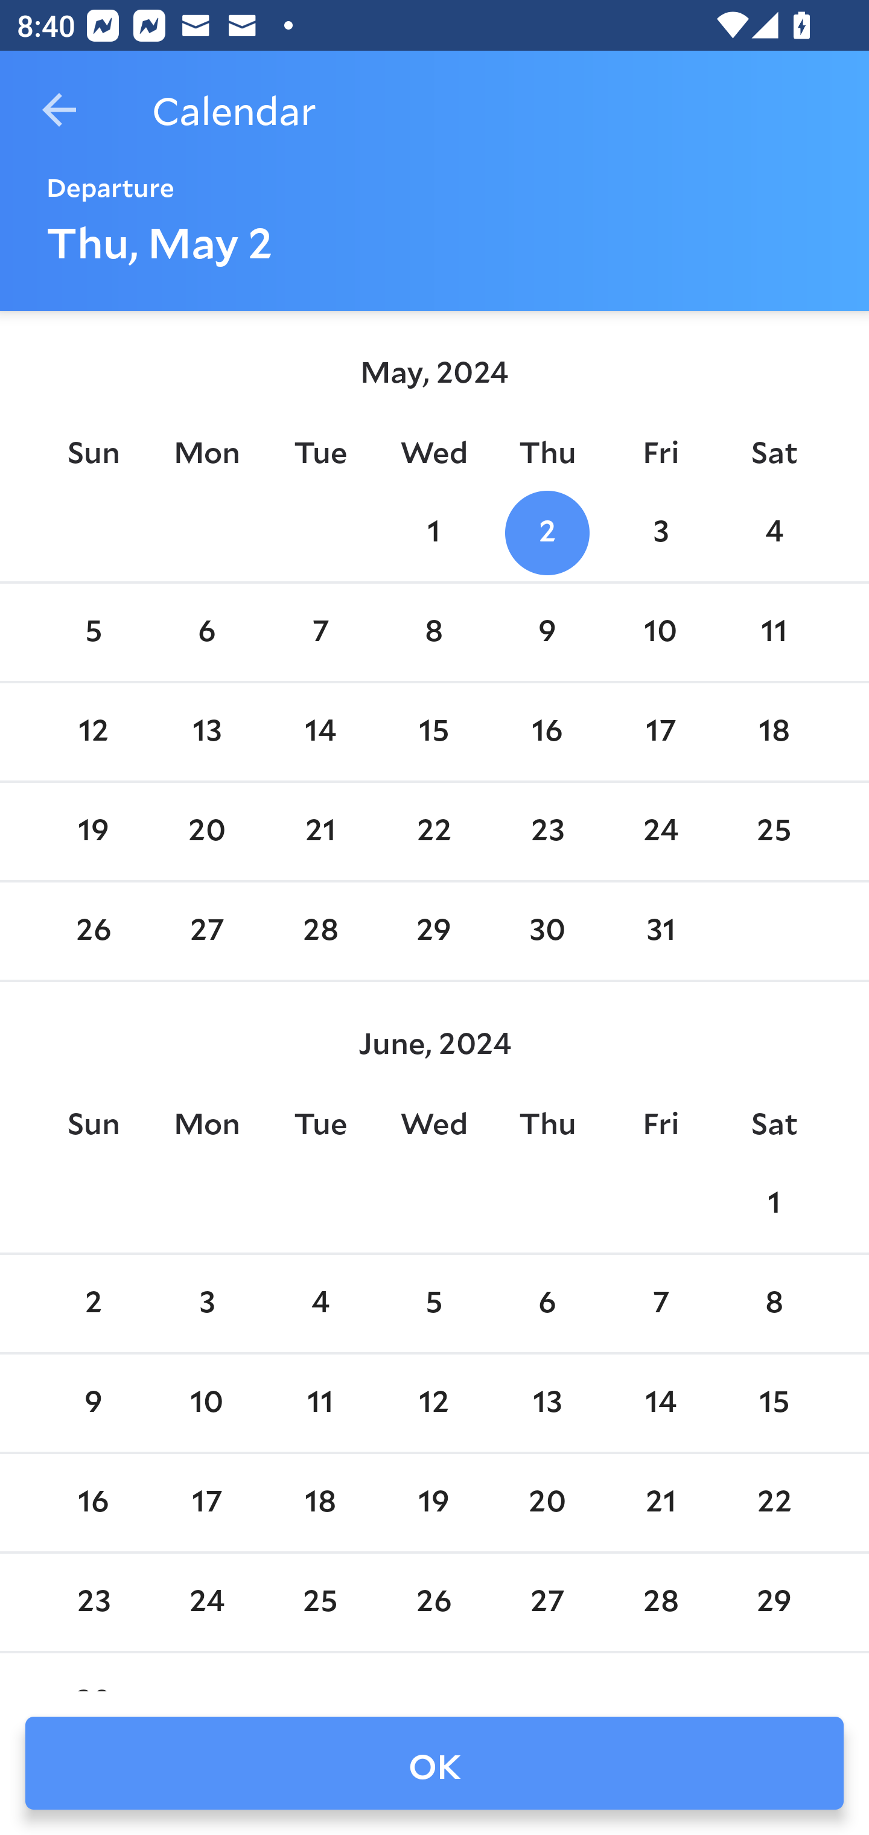 The width and height of the screenshot is (869, 1835). I want to click on 5, so click(434, 1304).